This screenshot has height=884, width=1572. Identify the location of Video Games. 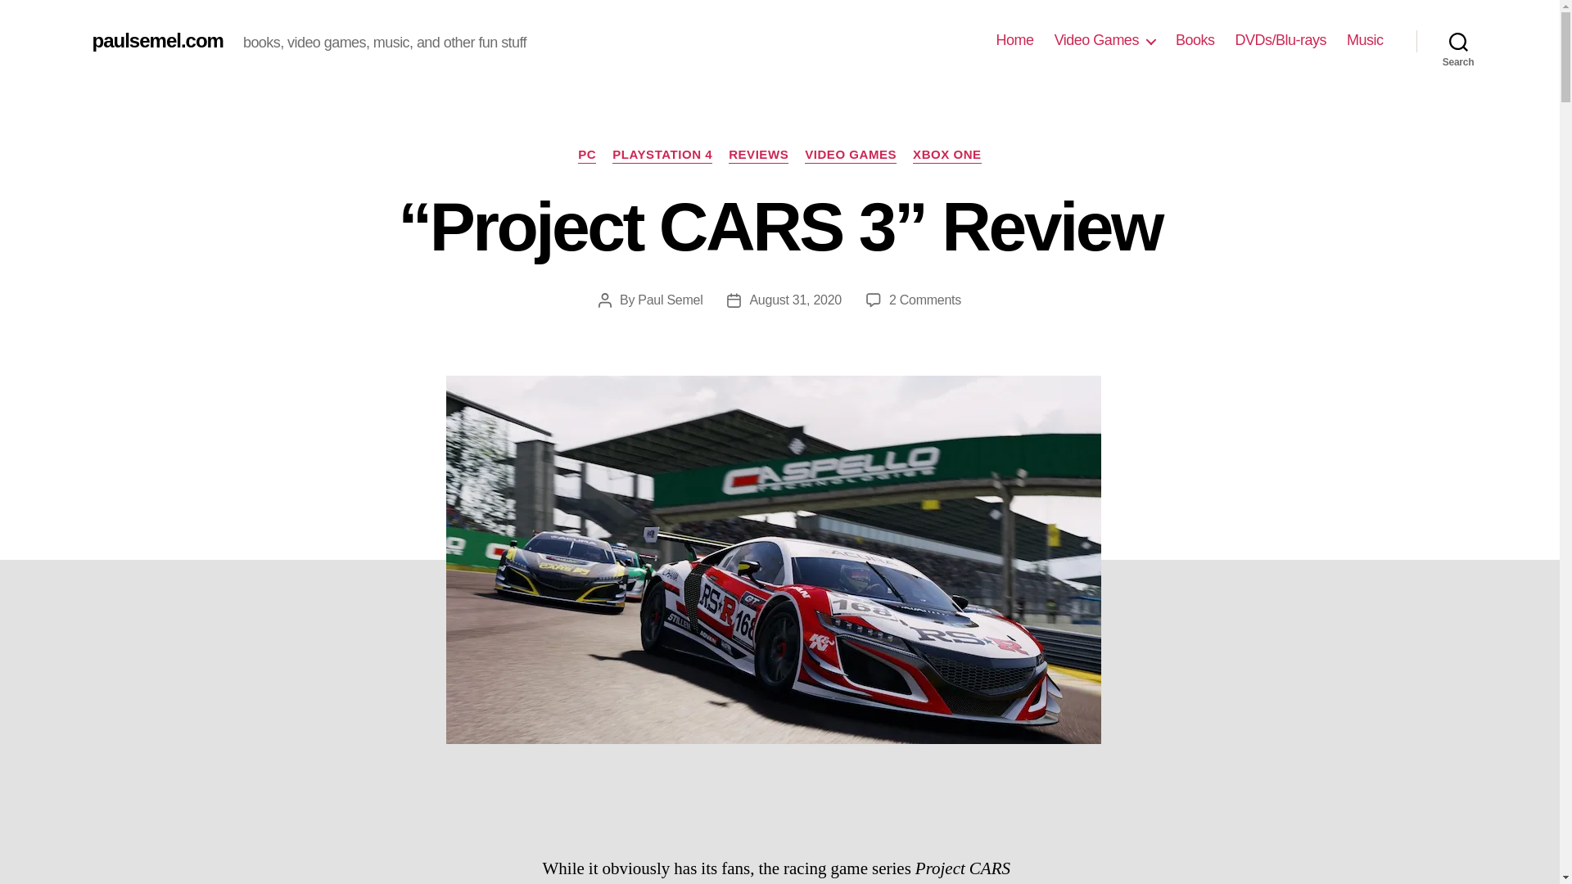
(1105, 40).